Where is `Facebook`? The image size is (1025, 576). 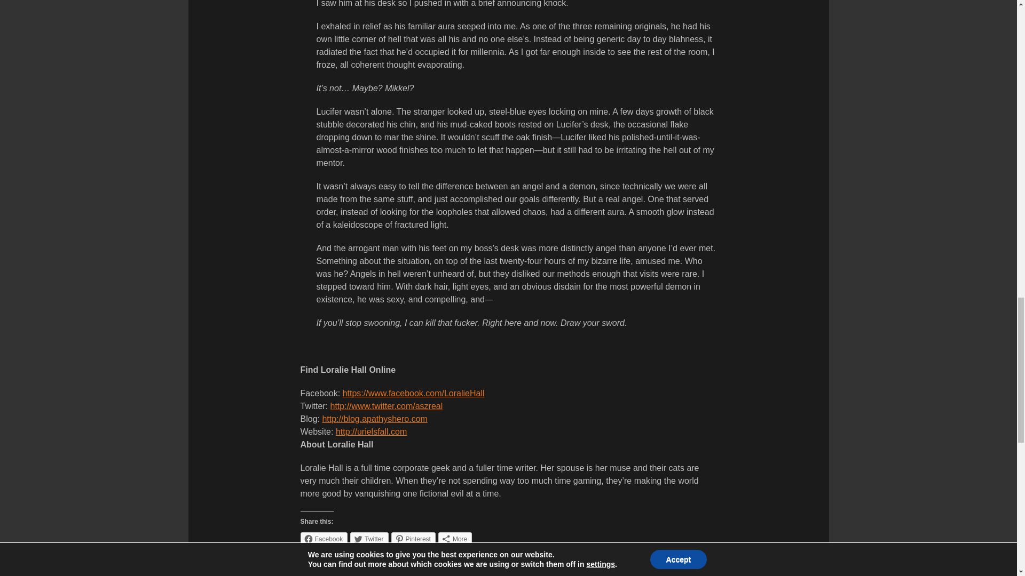 Facebook is located at coordinates (324, 539).